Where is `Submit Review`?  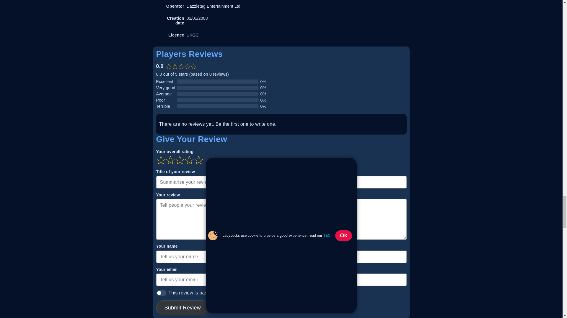 Submit Review is located at coordinates (183, 308).